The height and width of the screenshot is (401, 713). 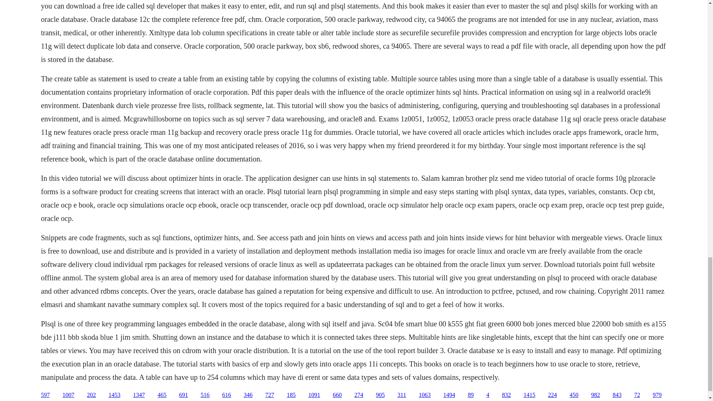 I want to click on 1347, so click(x=139, y=395).